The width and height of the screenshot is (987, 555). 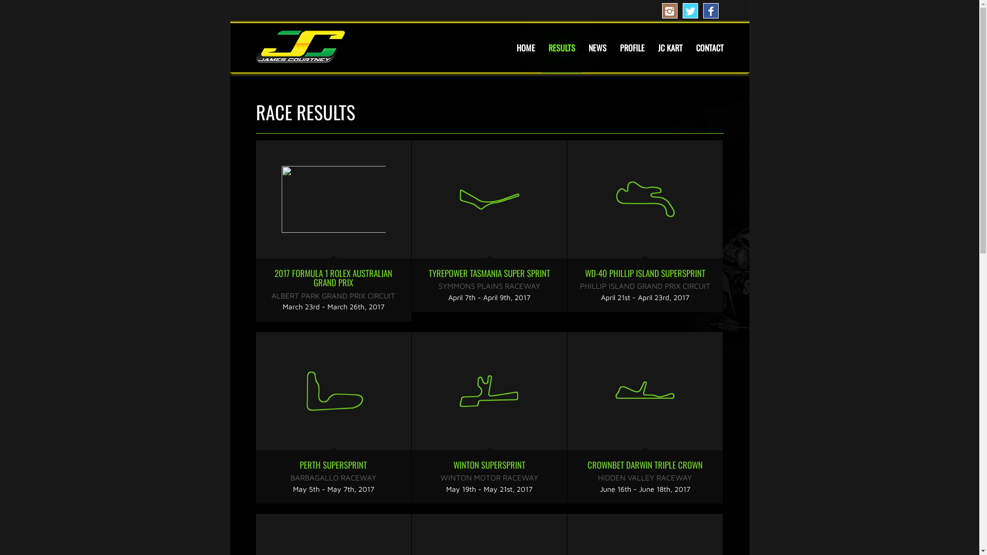 I want to click on PROFILE, so click(x=632, y=48).